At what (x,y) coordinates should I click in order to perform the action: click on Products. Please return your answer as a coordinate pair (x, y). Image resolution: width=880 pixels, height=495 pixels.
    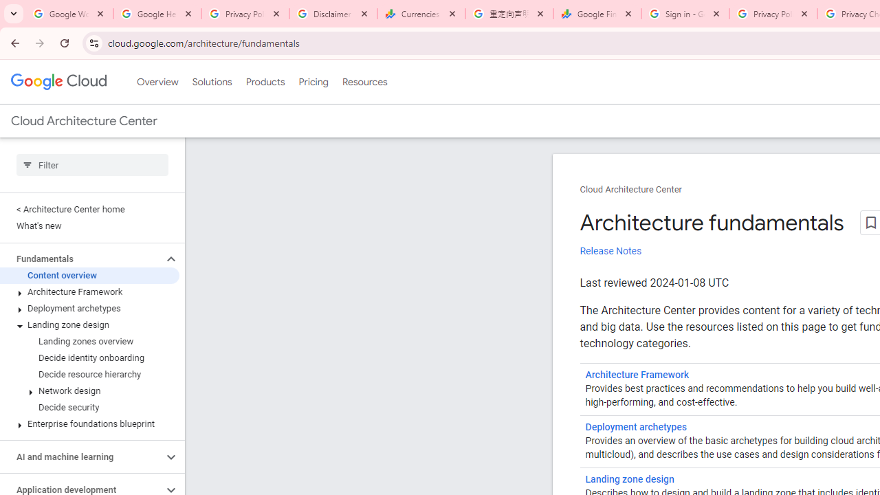
    Looking at the image, I should click on (265, 82).